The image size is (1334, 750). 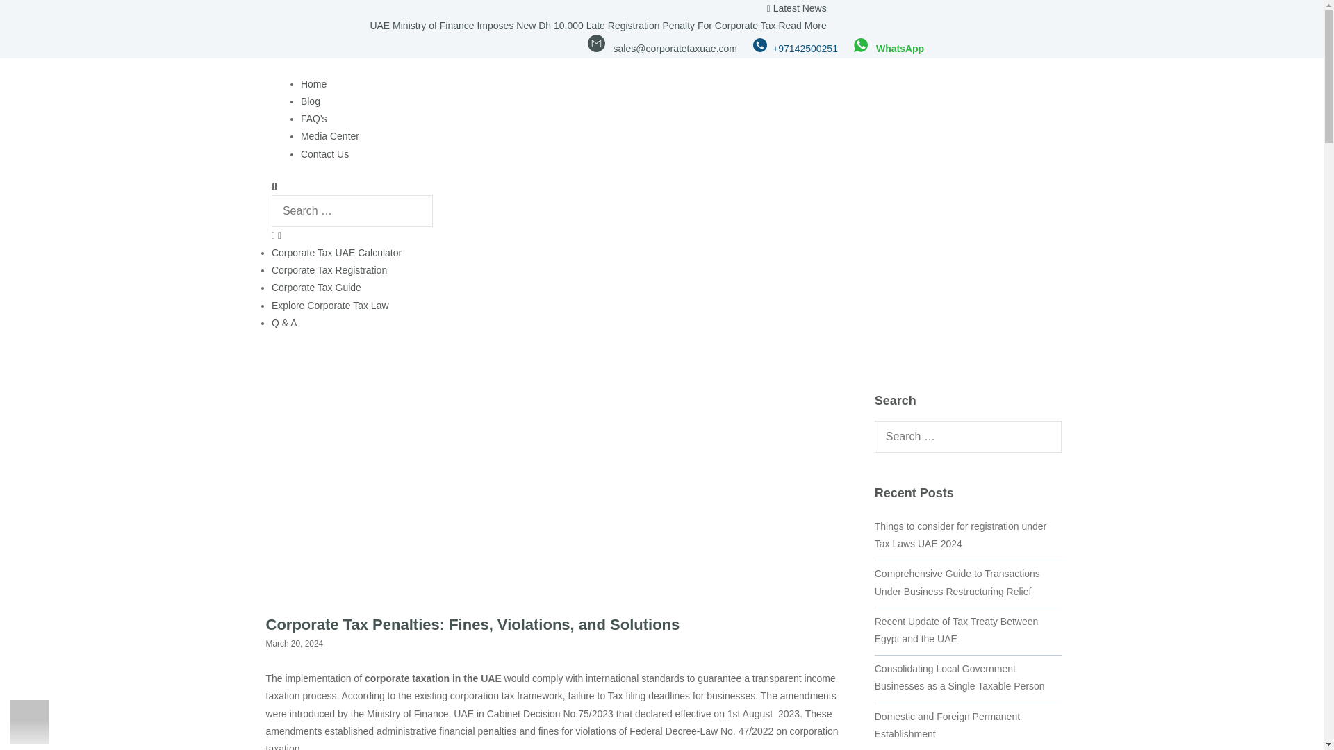 I want to click on 0097142500251, so click(x=796, y=48).